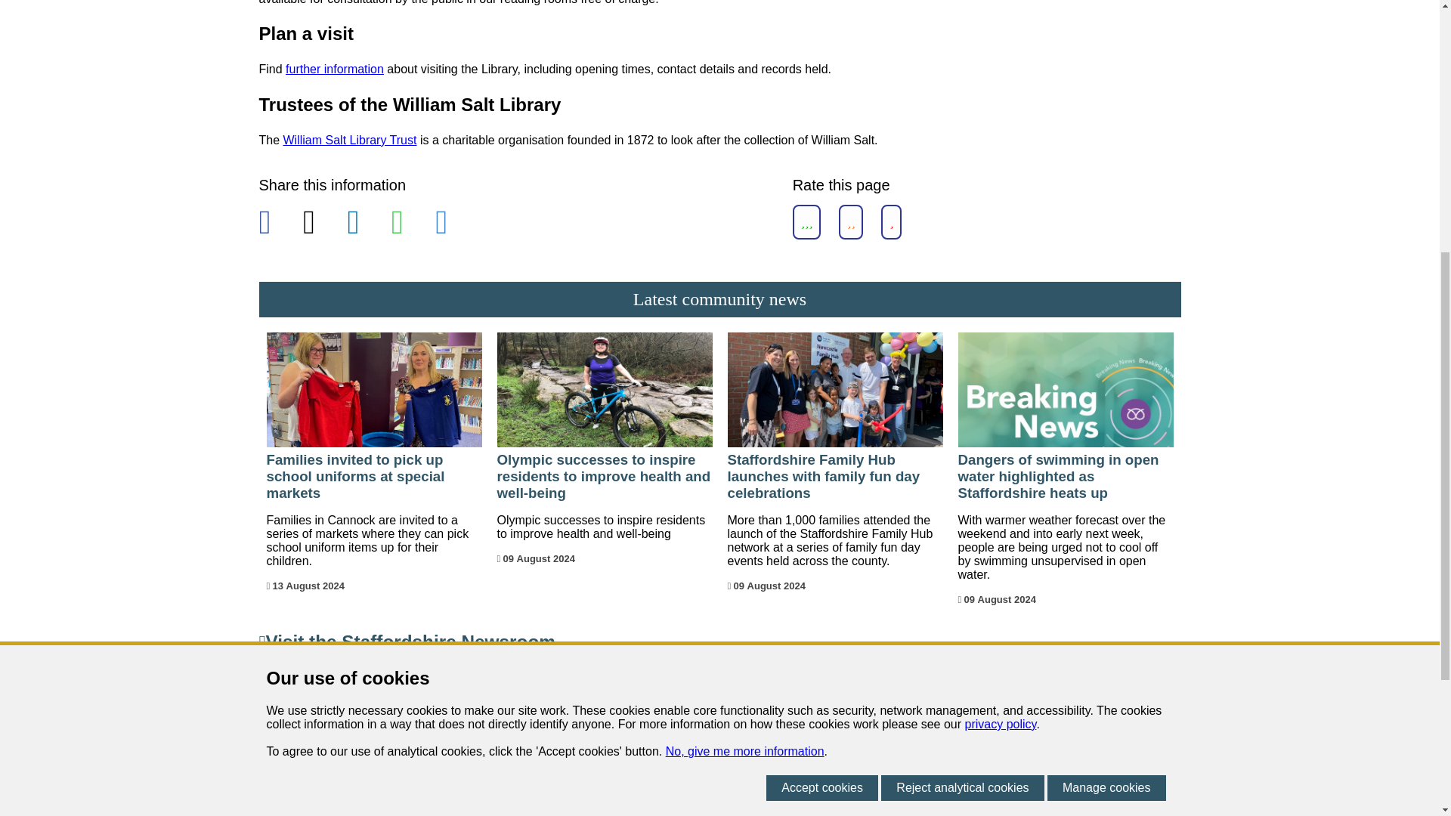  Describe the element at coordinates (821, 328) in the screenshot. I see `Accept cookies` at that location.